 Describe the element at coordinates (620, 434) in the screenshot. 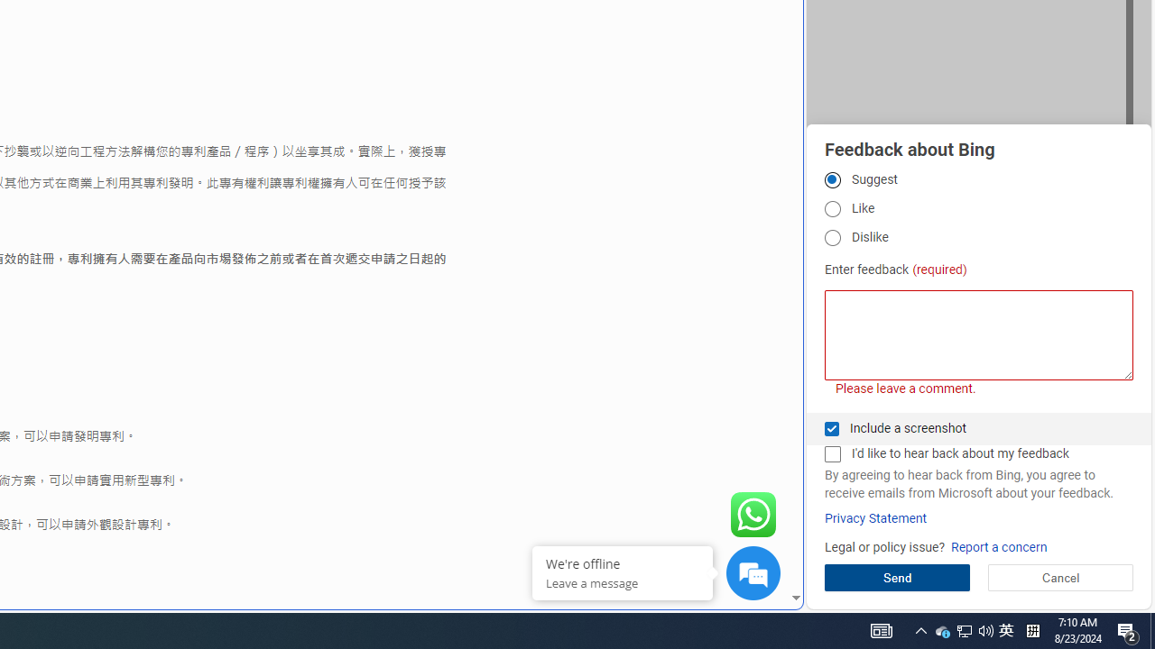

I see `google_privacy_policy_zh-CN.pdf` at that location.